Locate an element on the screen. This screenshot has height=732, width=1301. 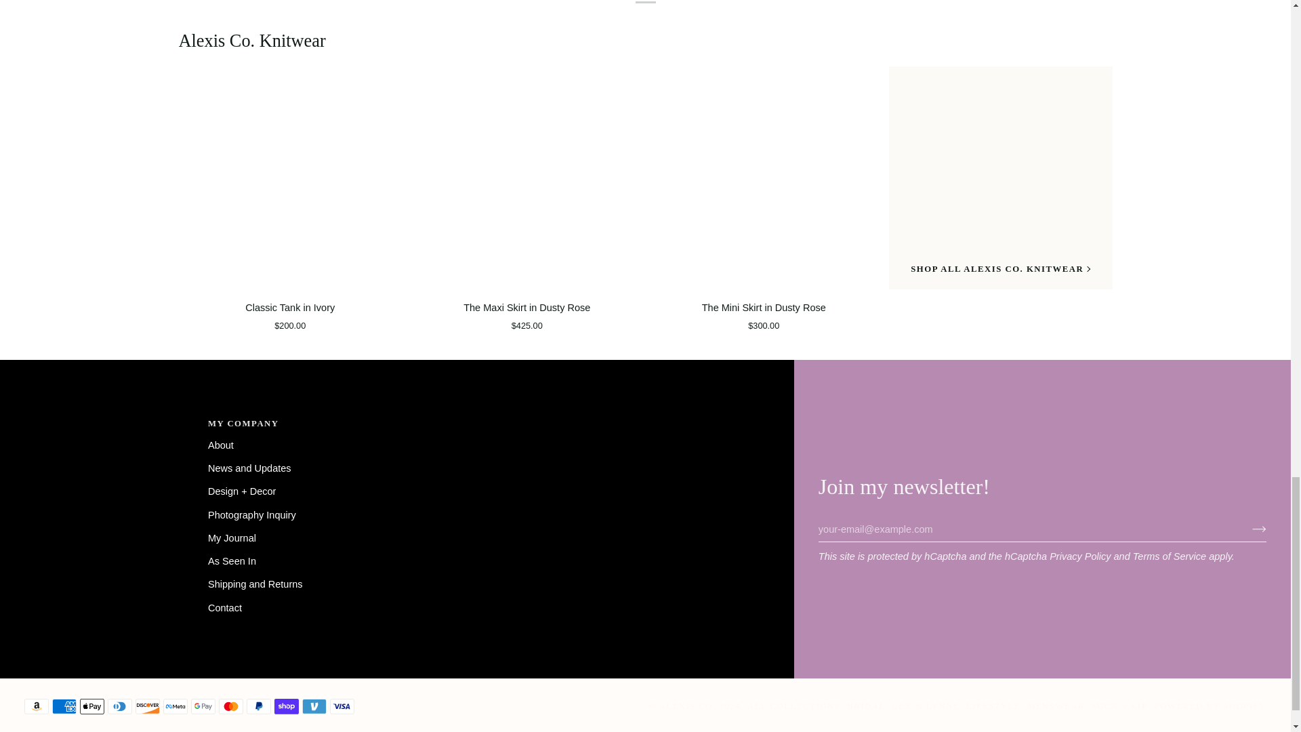
DISCOVER is located at coordinates (148, 706).